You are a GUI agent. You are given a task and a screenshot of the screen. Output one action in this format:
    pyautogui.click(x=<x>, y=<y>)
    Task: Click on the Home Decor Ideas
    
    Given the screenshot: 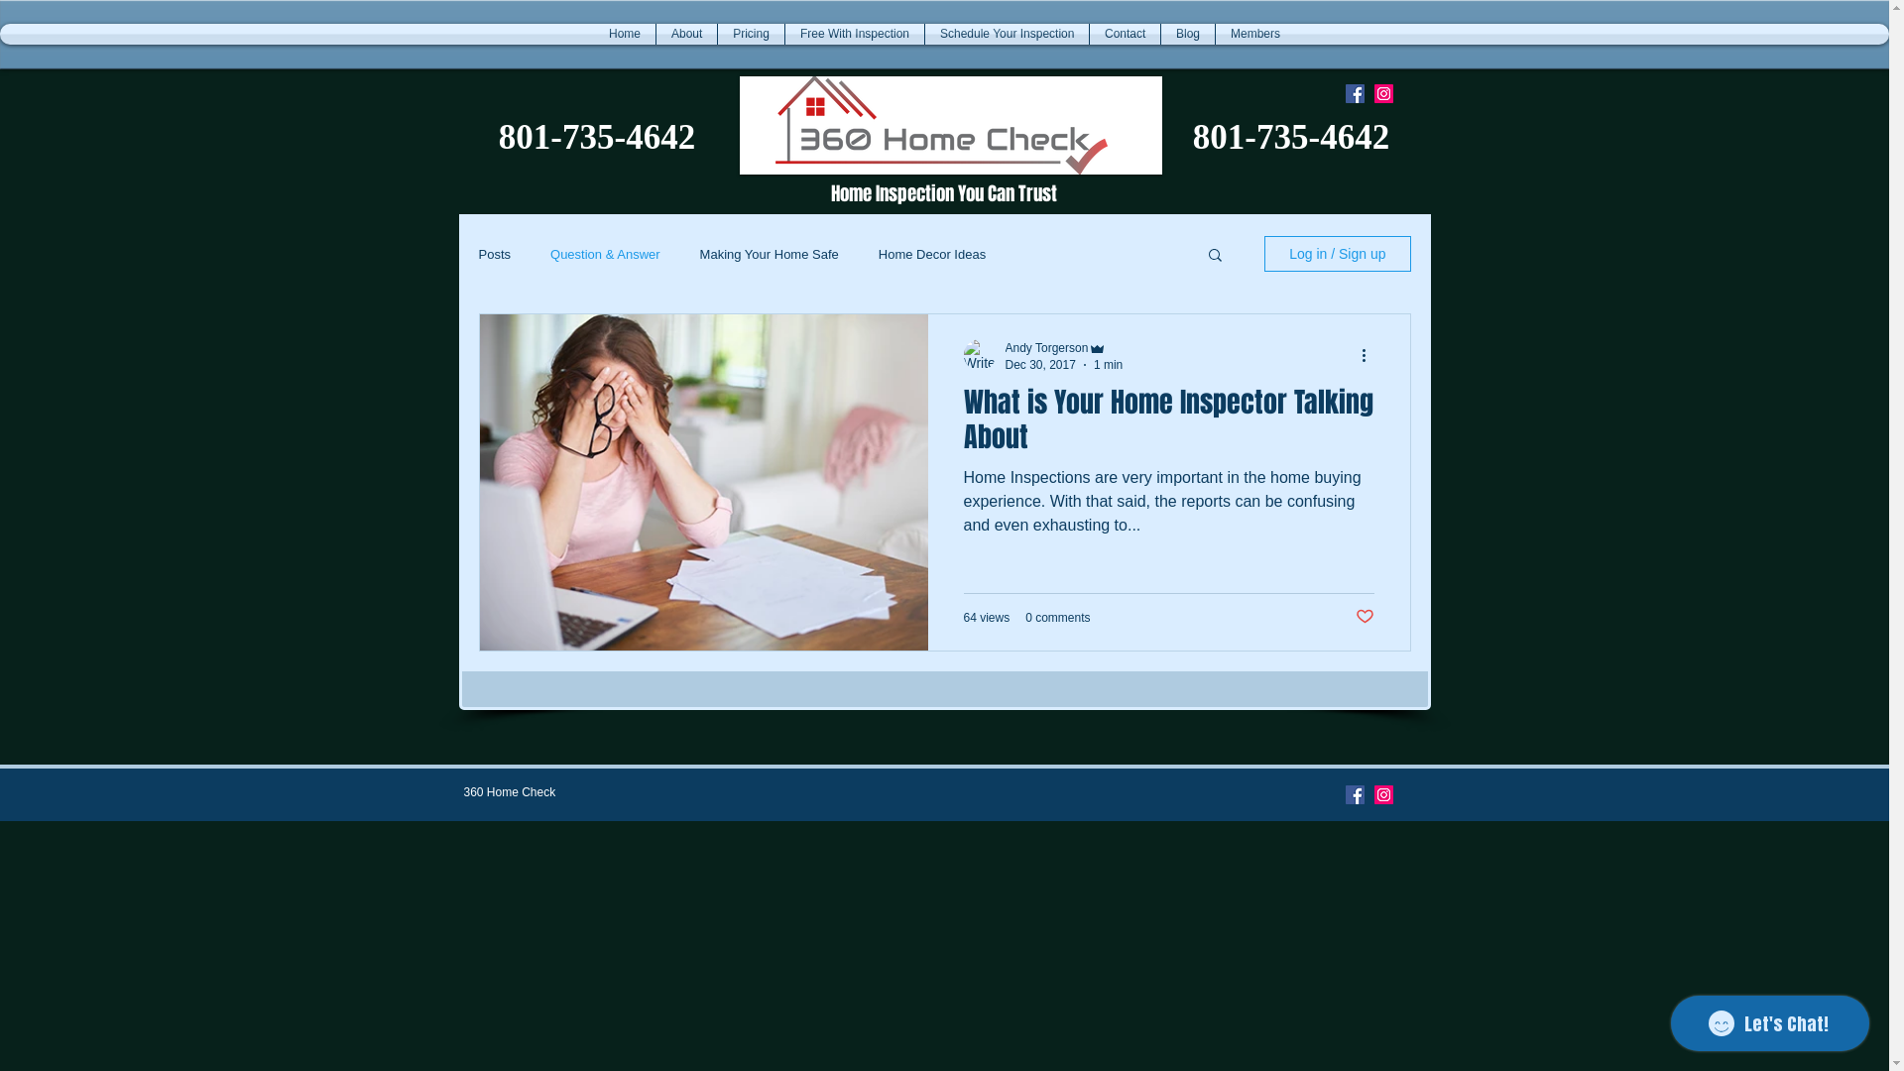 What is the action you would take?
    pyautogui.click(x=932, y=254)
    